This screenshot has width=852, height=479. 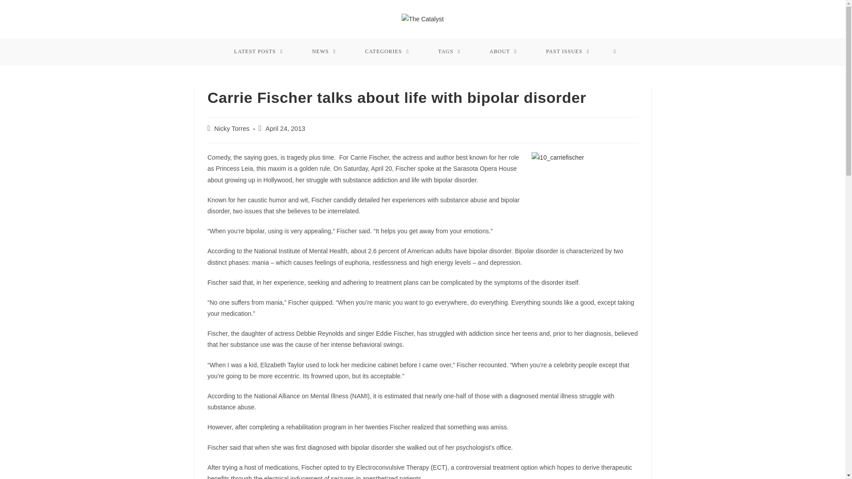 I want to click on Posts by Nicky Torres, so click(x=232, y=129).